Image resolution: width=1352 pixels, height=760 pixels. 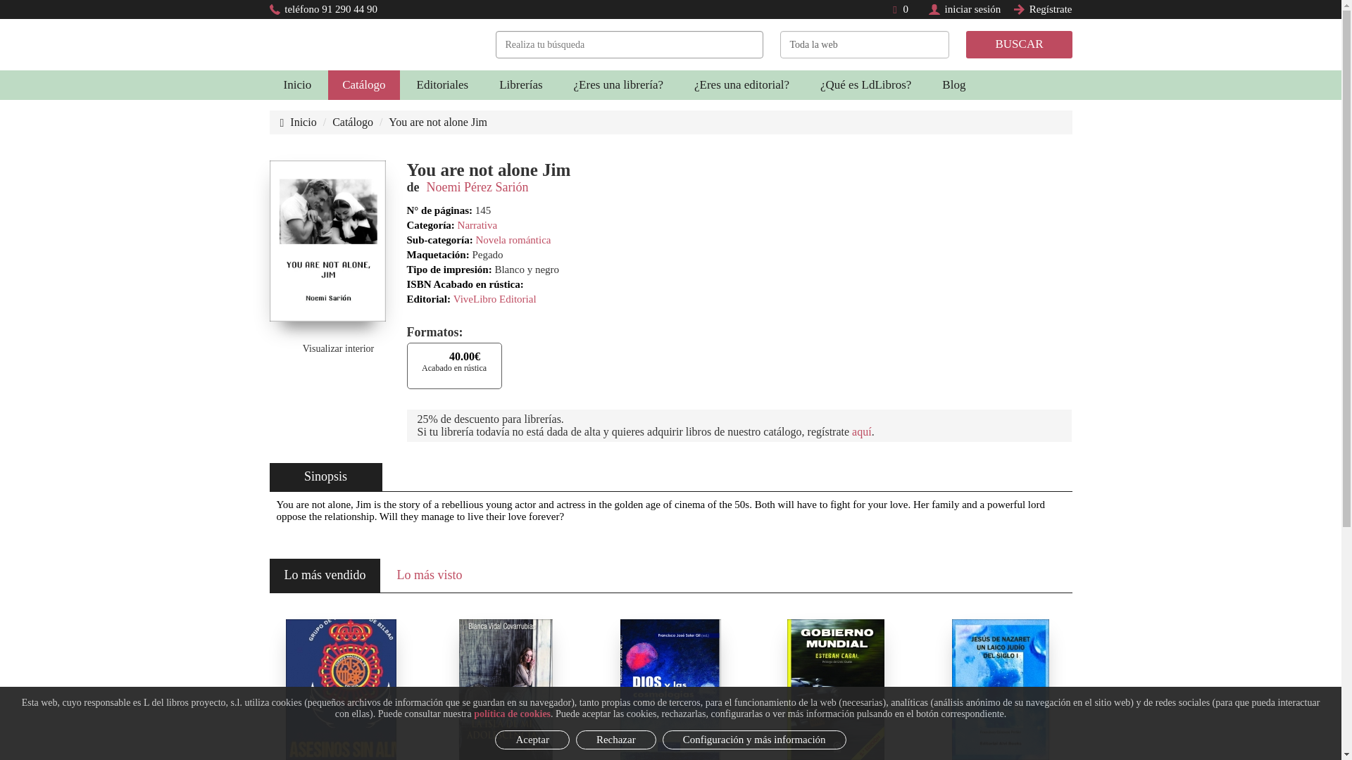 I want to click on Editoriales, so click(x=442, y=84).